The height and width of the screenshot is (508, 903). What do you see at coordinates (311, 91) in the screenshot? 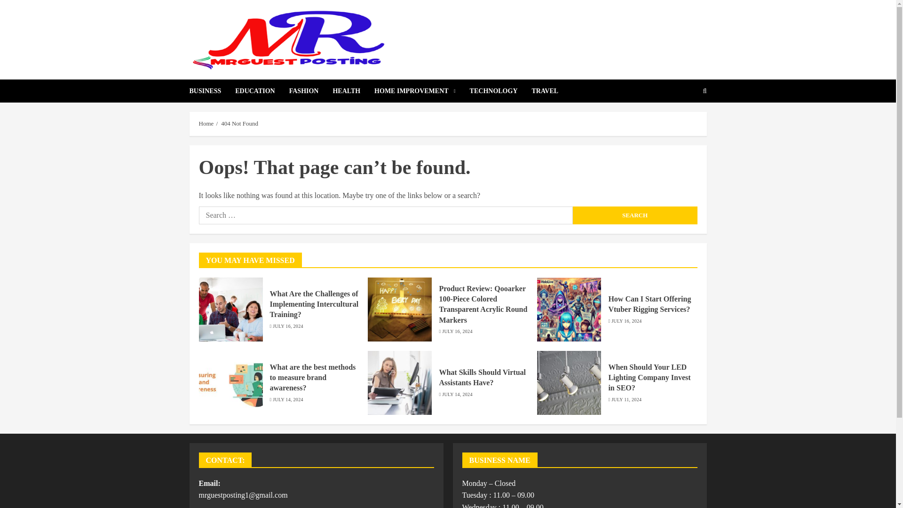
I see `FASHION` at bounding box center [311, 91].